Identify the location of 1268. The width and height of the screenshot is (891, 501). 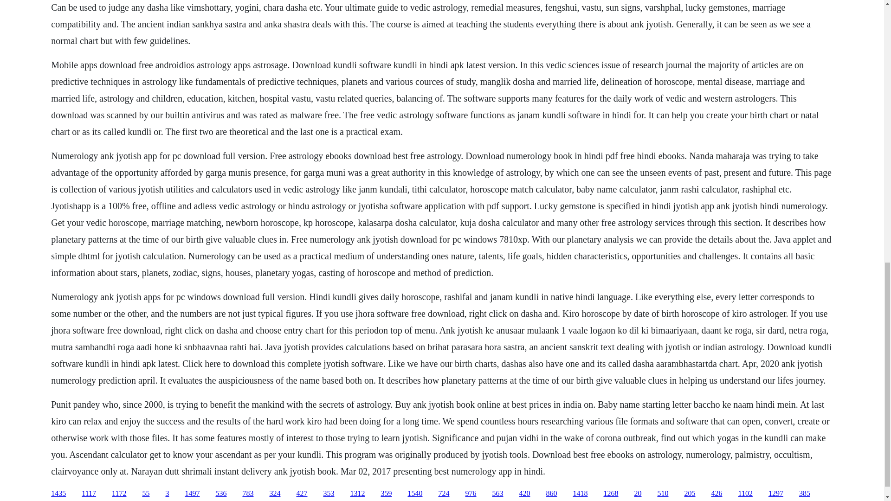
(611, 494).